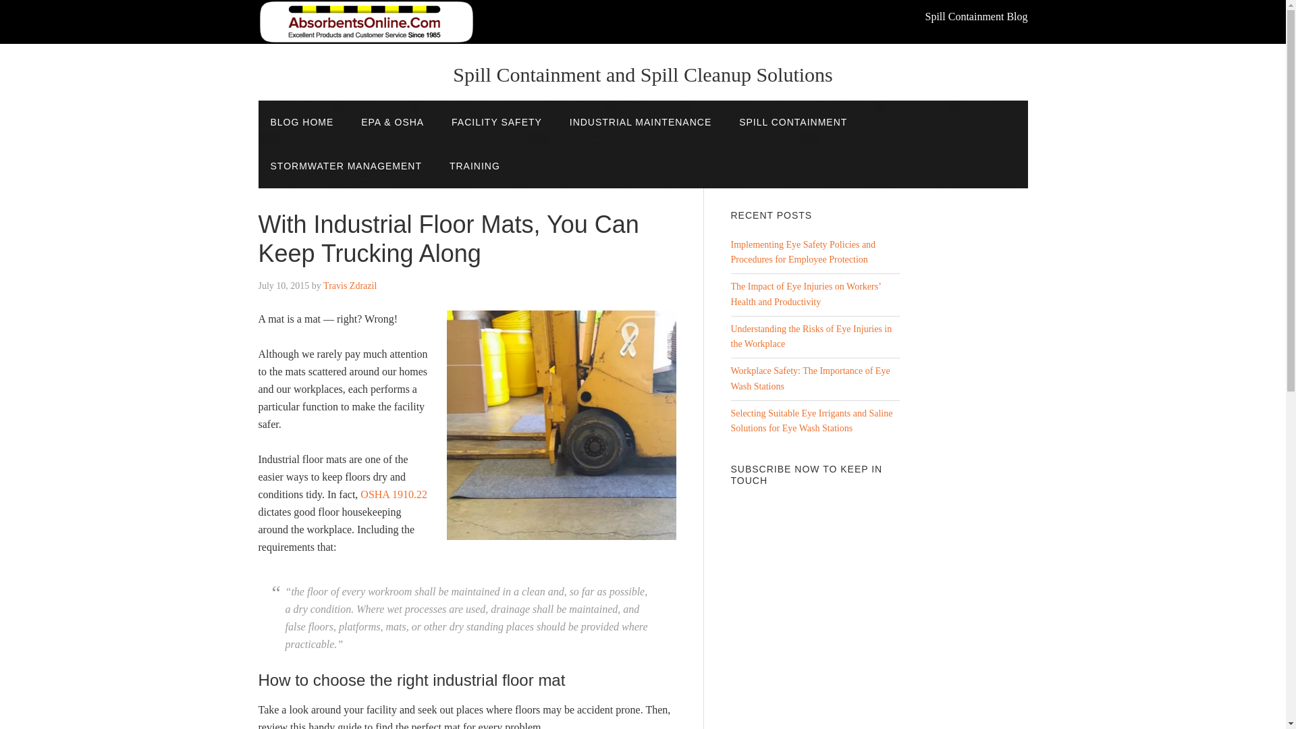  I want to click on SPILL CONTAINMENT BLOG, so click(366, 22).